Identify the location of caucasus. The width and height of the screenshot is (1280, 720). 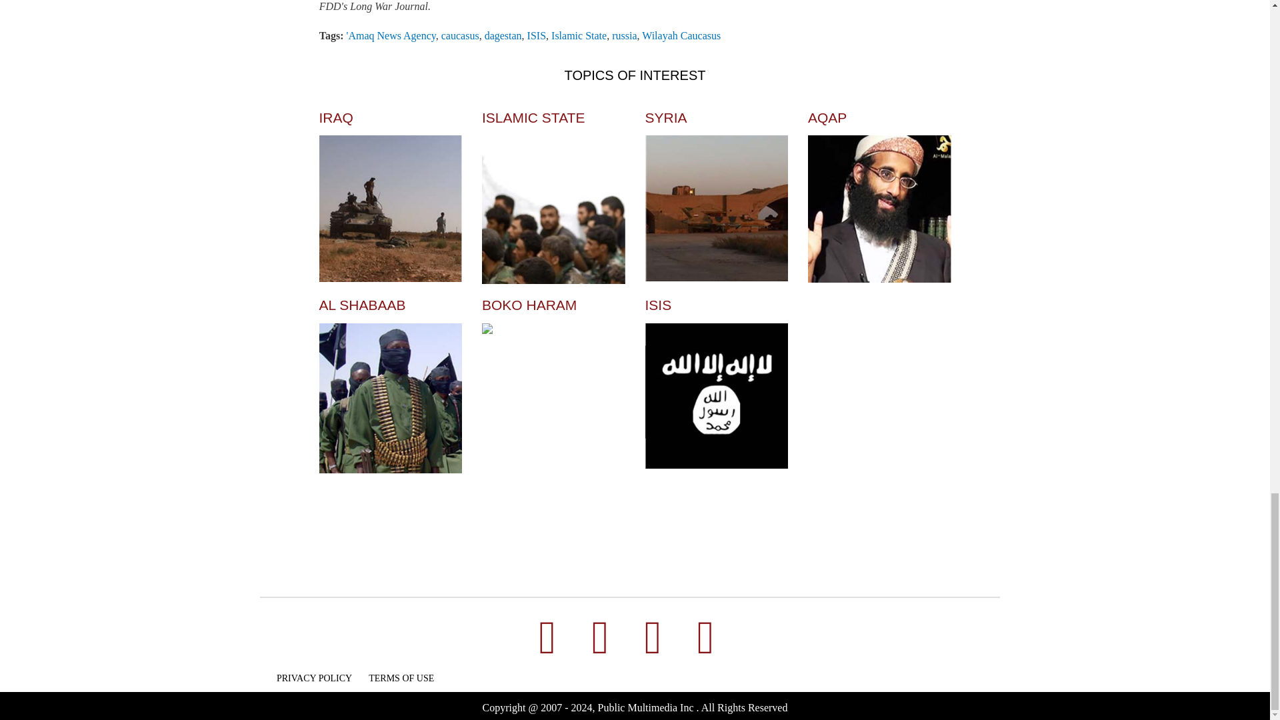
(460, 35).